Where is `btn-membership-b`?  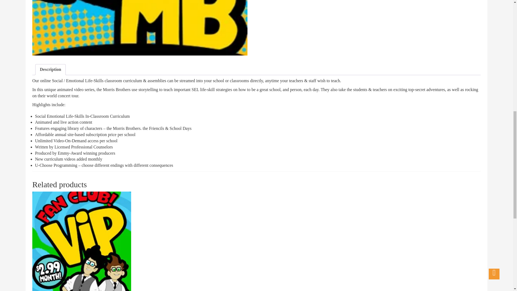
btn-membership-b is located at coordinates (140, 28).